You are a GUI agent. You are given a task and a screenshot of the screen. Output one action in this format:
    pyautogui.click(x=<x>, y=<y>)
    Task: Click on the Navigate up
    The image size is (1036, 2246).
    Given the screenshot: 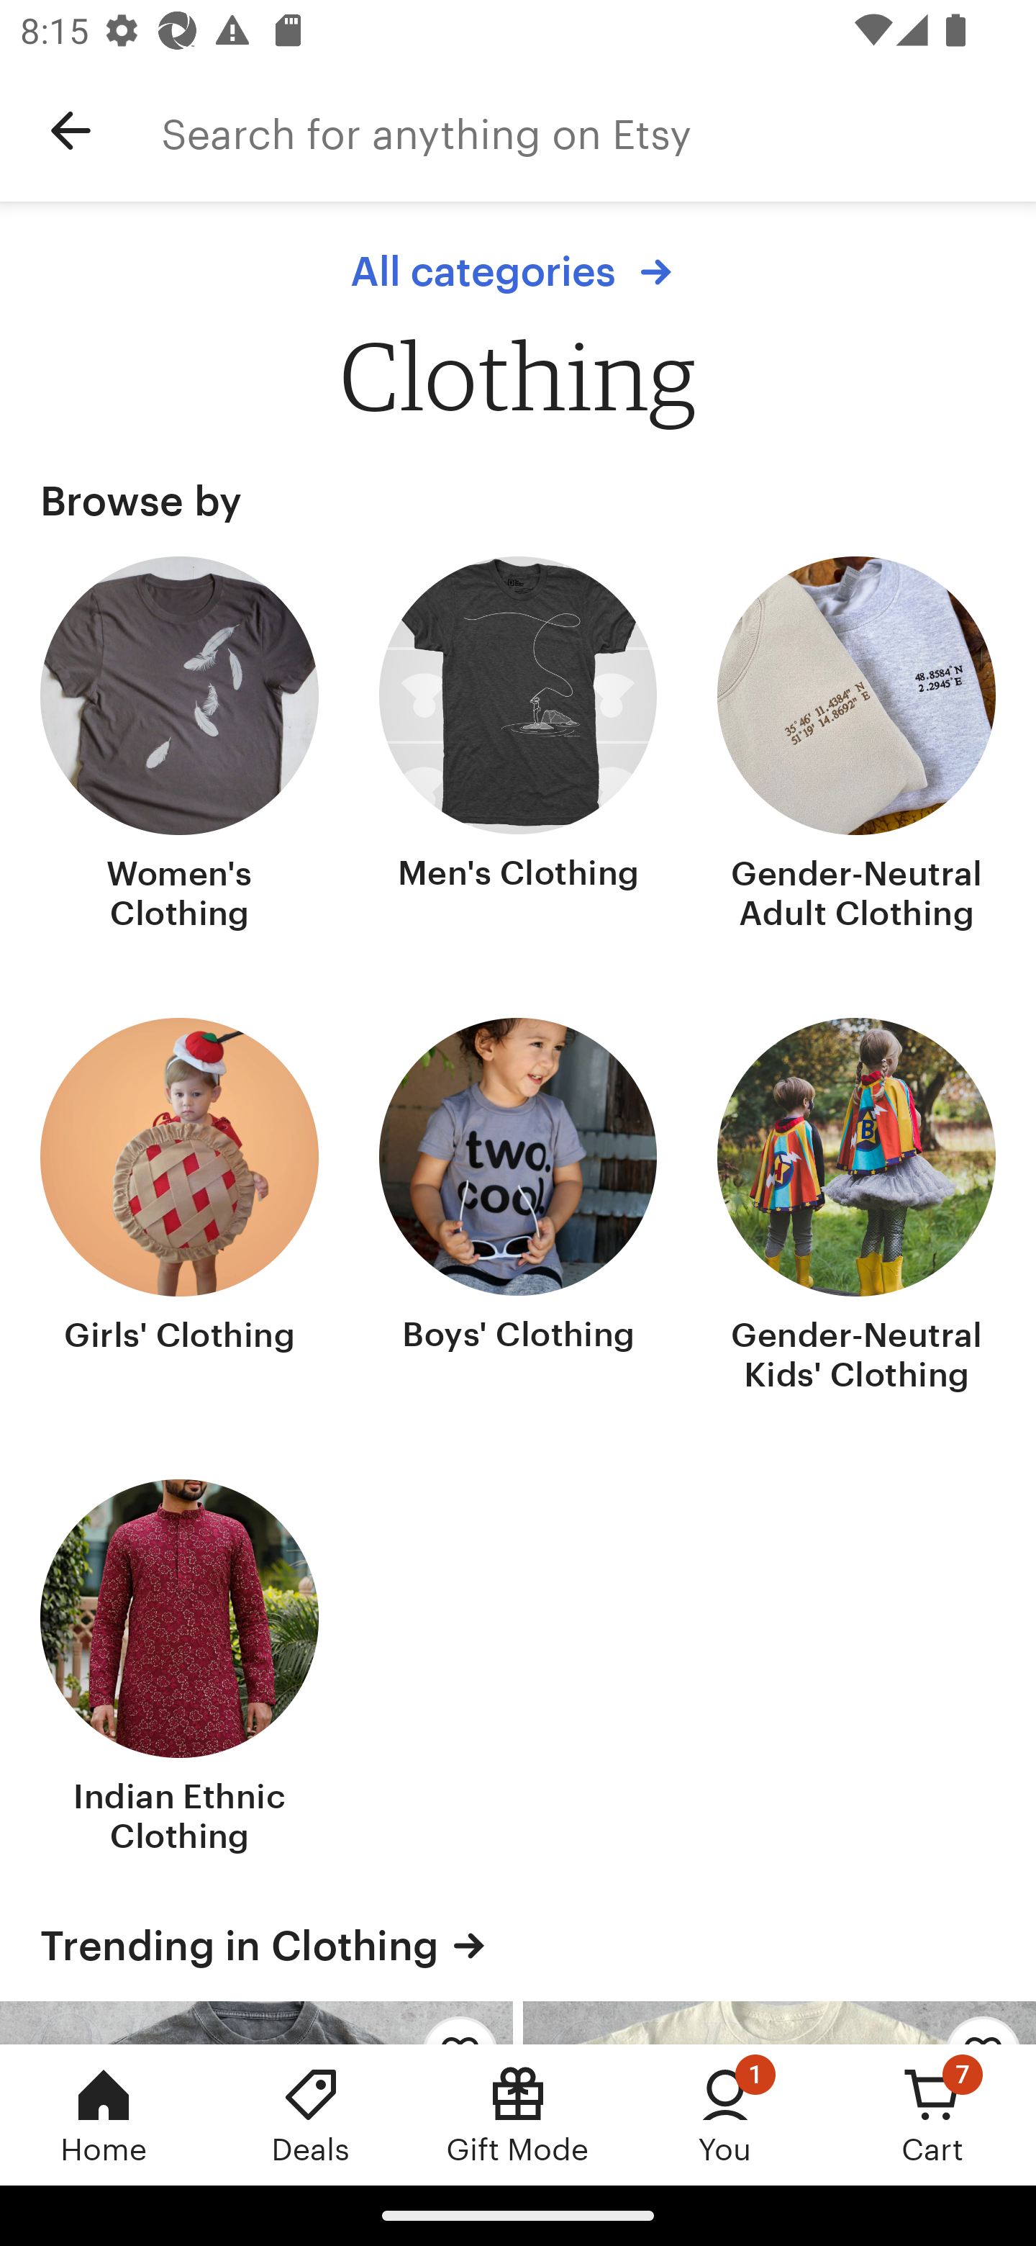 What is the action you would take?
    pyautogui.click(x=71, y=131)
    